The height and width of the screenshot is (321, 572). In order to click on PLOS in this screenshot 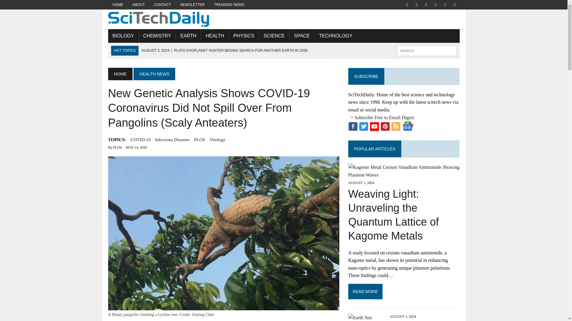, I will do `click(200, 139)`.